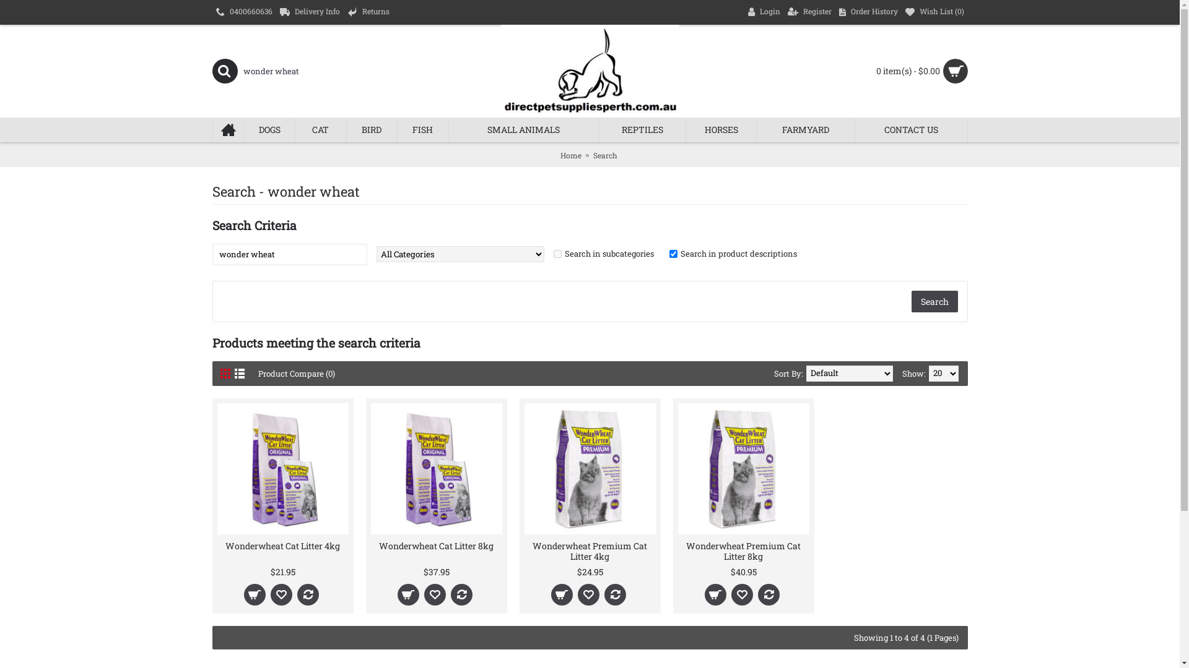 The height and width of the screenshot is (668, 1189). What do you see at coordinates (524, 130) in the screenshot?
I see `SMALL ANIMALS` at bounding box center [524, 130].